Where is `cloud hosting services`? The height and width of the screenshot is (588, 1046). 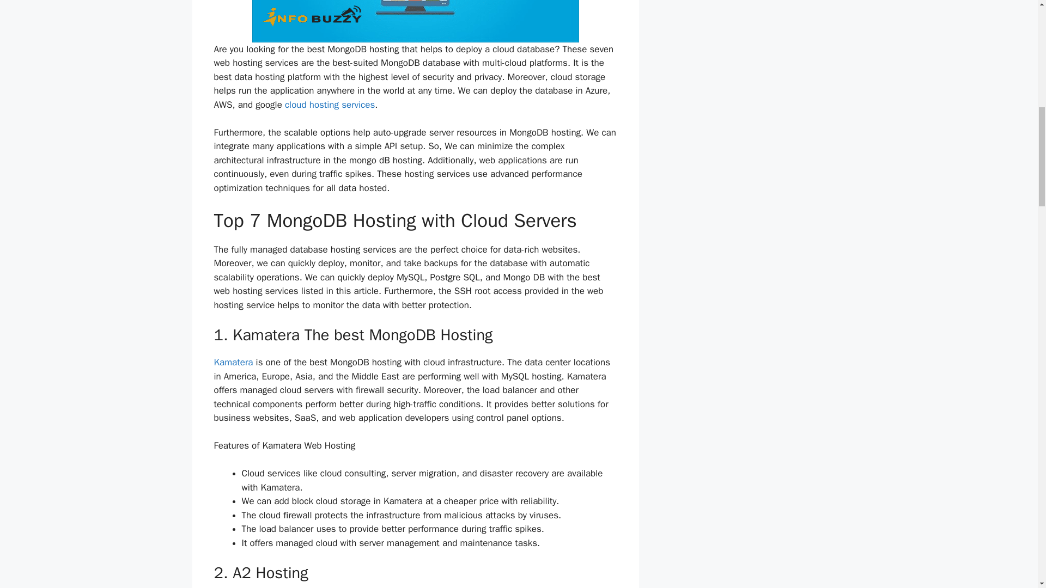
cloud hosting services is located at coordinates (329, 105).